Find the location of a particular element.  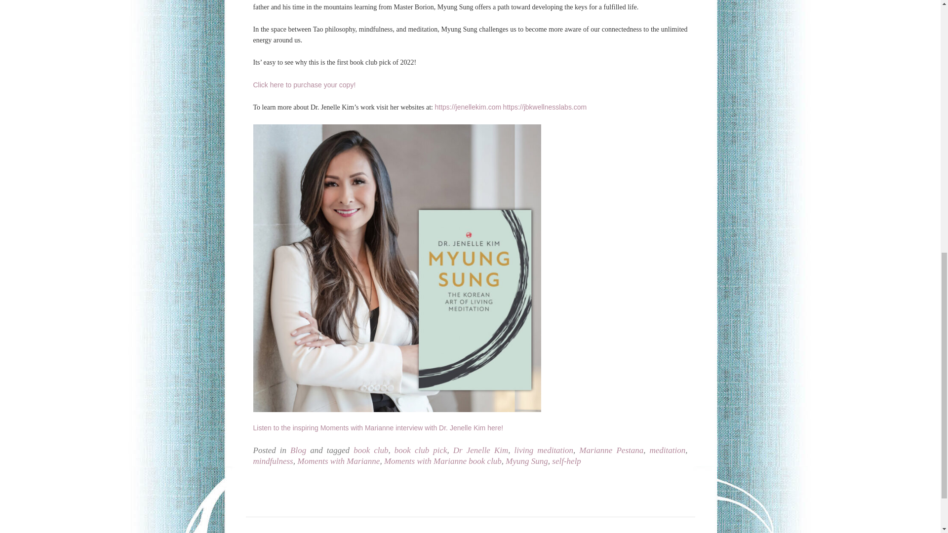

living meditation is located at coordinates (544, 450).